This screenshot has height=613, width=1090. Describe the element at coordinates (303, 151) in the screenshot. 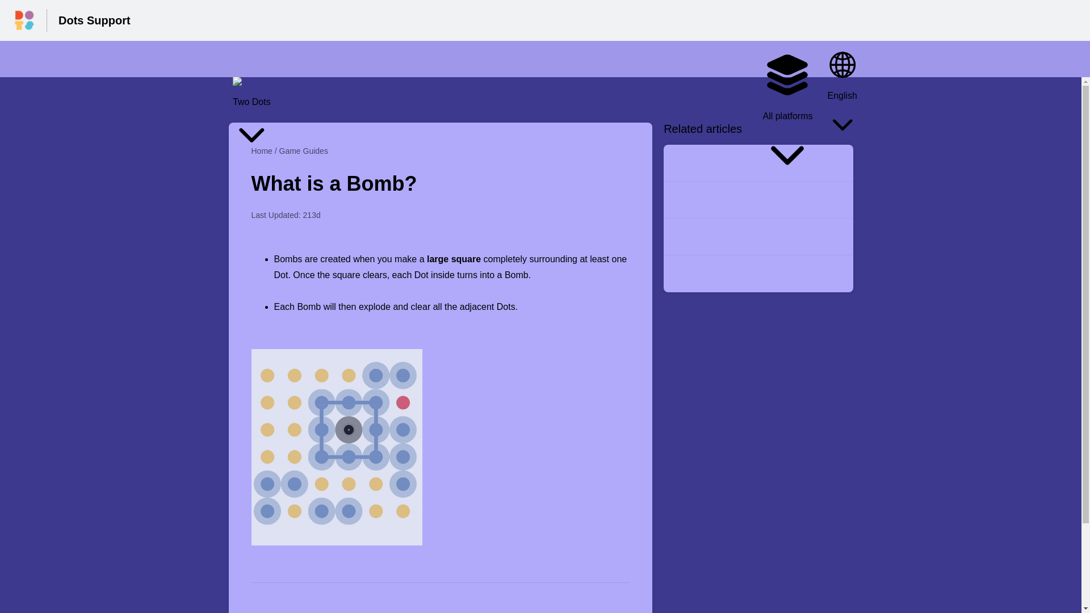

I see `Game Guides` at that location.